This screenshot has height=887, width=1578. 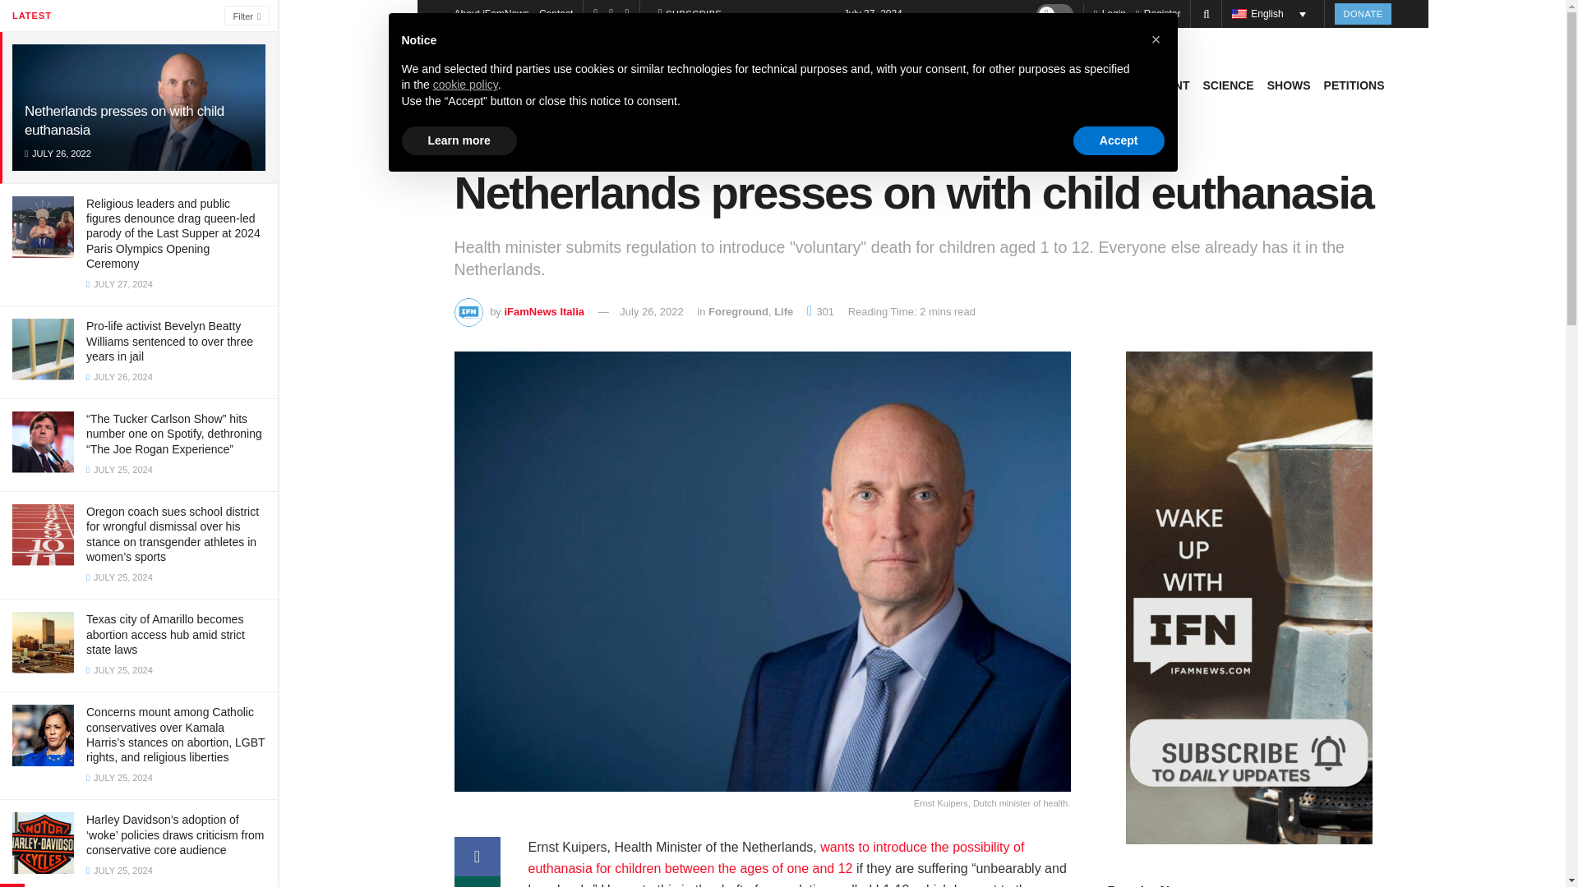 What do you see at coordinates (124, 121) in the screenshot?
I see `Netherlands presses on with child euthanasia` at bounding box center [124, 121].